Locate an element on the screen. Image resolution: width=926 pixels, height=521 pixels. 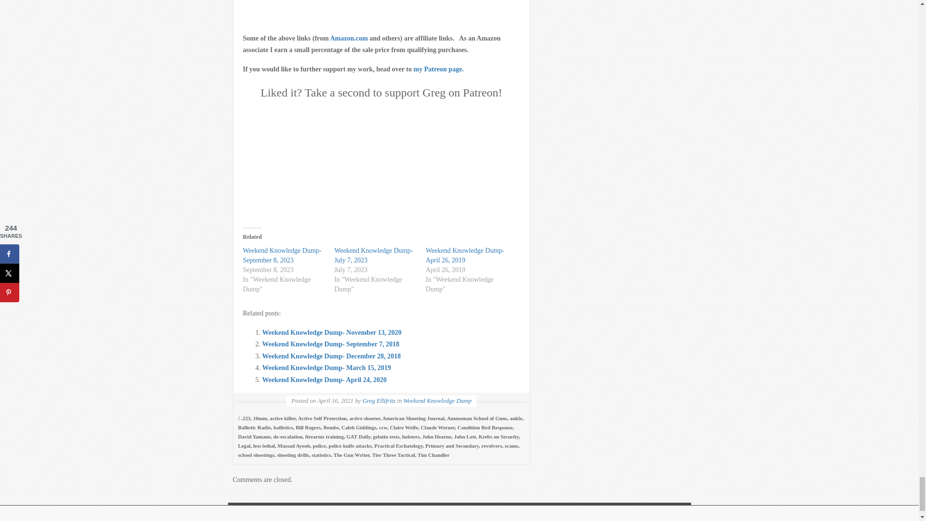
Weekend Knowledge Dump- September 8, 2023 is located at coordinates (282, 255).